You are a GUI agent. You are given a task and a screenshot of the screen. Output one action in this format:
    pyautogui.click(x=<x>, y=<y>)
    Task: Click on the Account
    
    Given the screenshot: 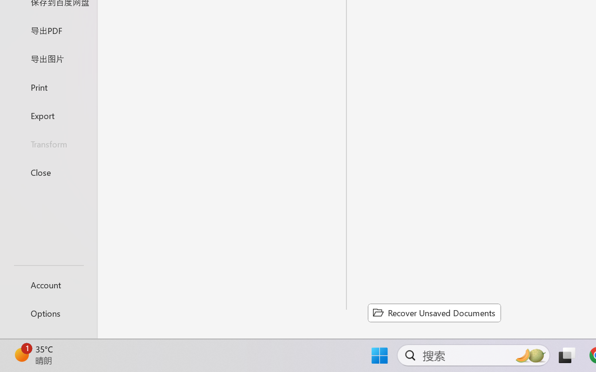 What is the action you would take?
    pyautogui.click(x=48, y=285)
    